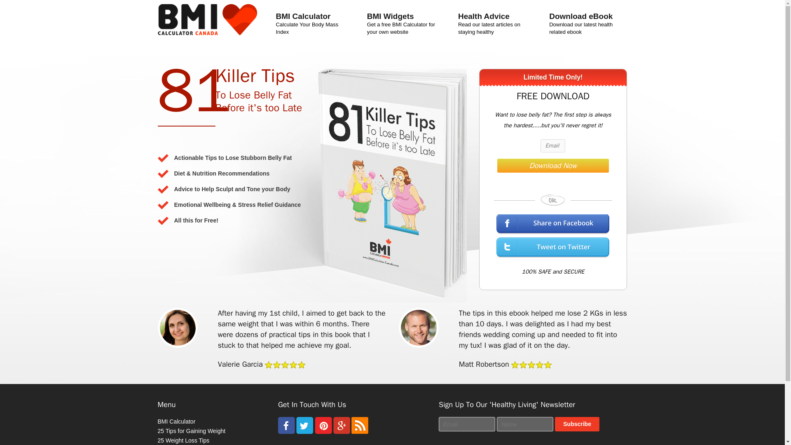 Image resolution: width=791 pixels, height=445 pixels. Describe the element at coordinates (312, 16) in the screenshot. I see `BMI Calculator` at that location.